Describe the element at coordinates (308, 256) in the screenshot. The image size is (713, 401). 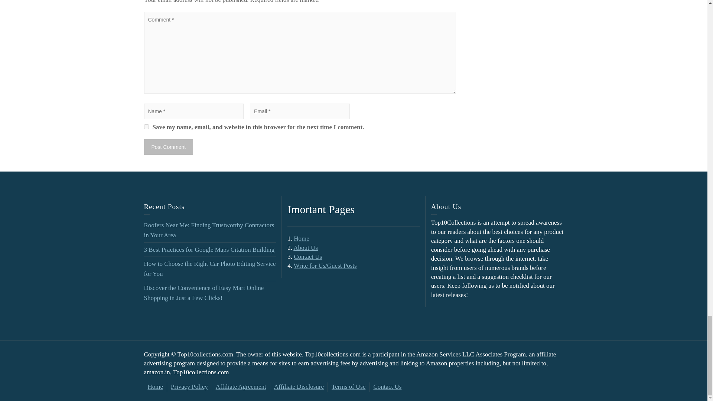
I see `Contact Us` at that location.